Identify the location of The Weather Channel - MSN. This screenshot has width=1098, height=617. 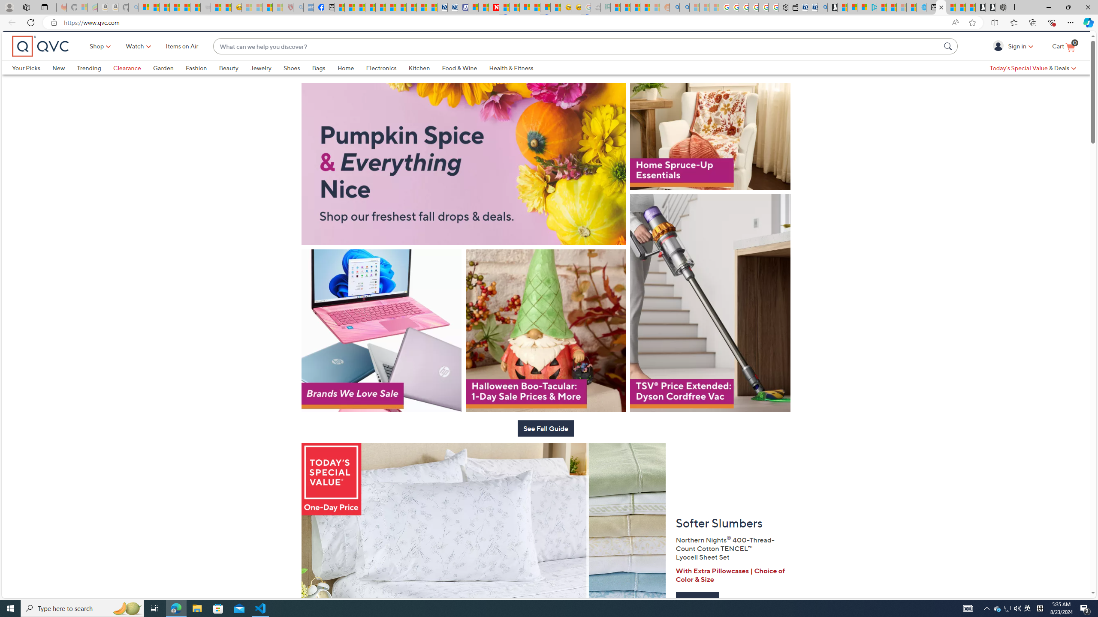
(165, 7).